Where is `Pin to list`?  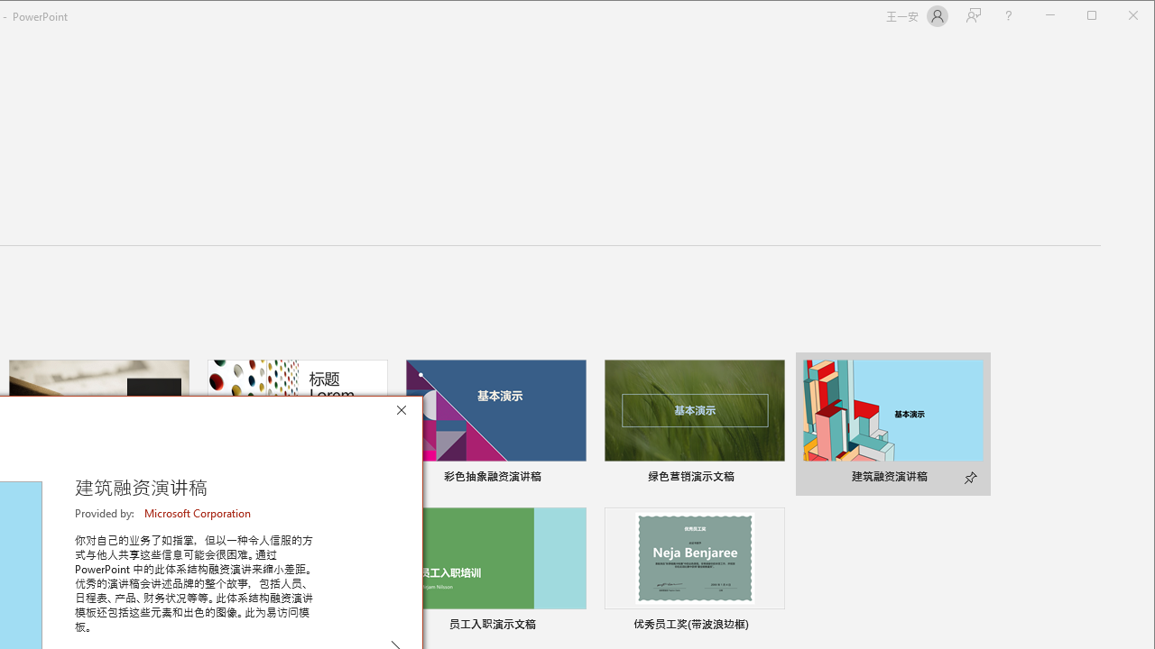
Pin to list is located at coordinates (772, 626).